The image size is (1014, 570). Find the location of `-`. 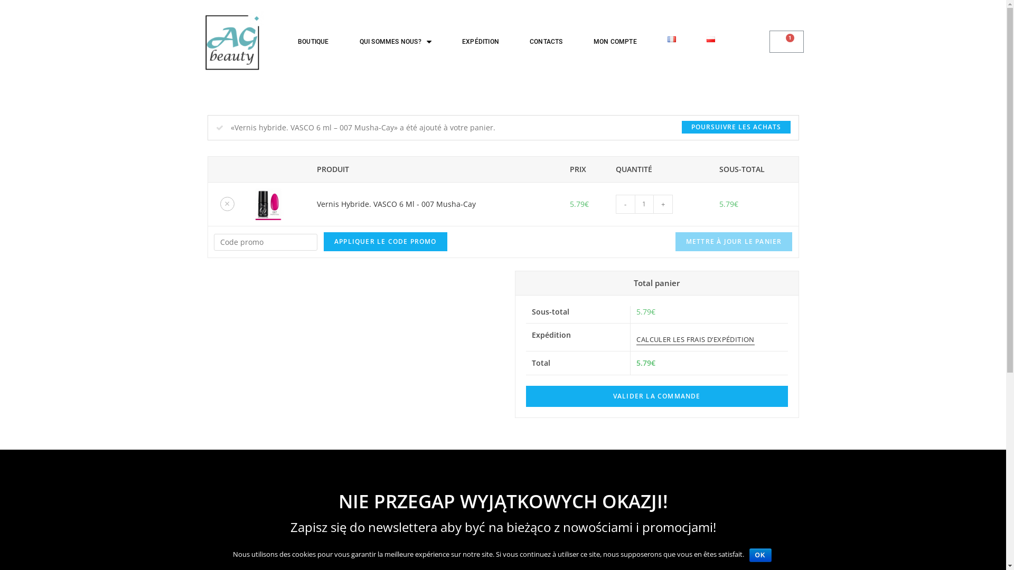

- is located at coordinates (625, 204).